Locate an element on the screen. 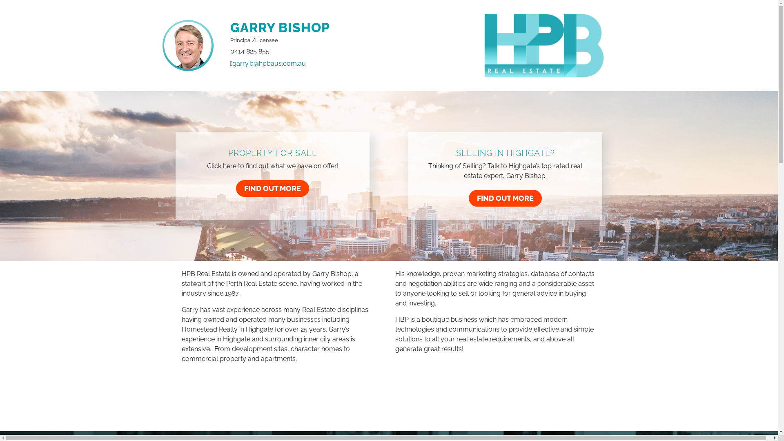 This screenshot has height=441, width=784. 0414 825 855 is located at coordinates (250, 51).